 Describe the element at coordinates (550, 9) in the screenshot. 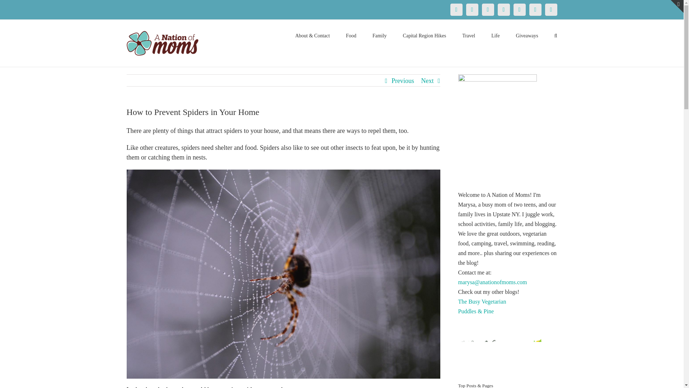

I see `Email` at that location.